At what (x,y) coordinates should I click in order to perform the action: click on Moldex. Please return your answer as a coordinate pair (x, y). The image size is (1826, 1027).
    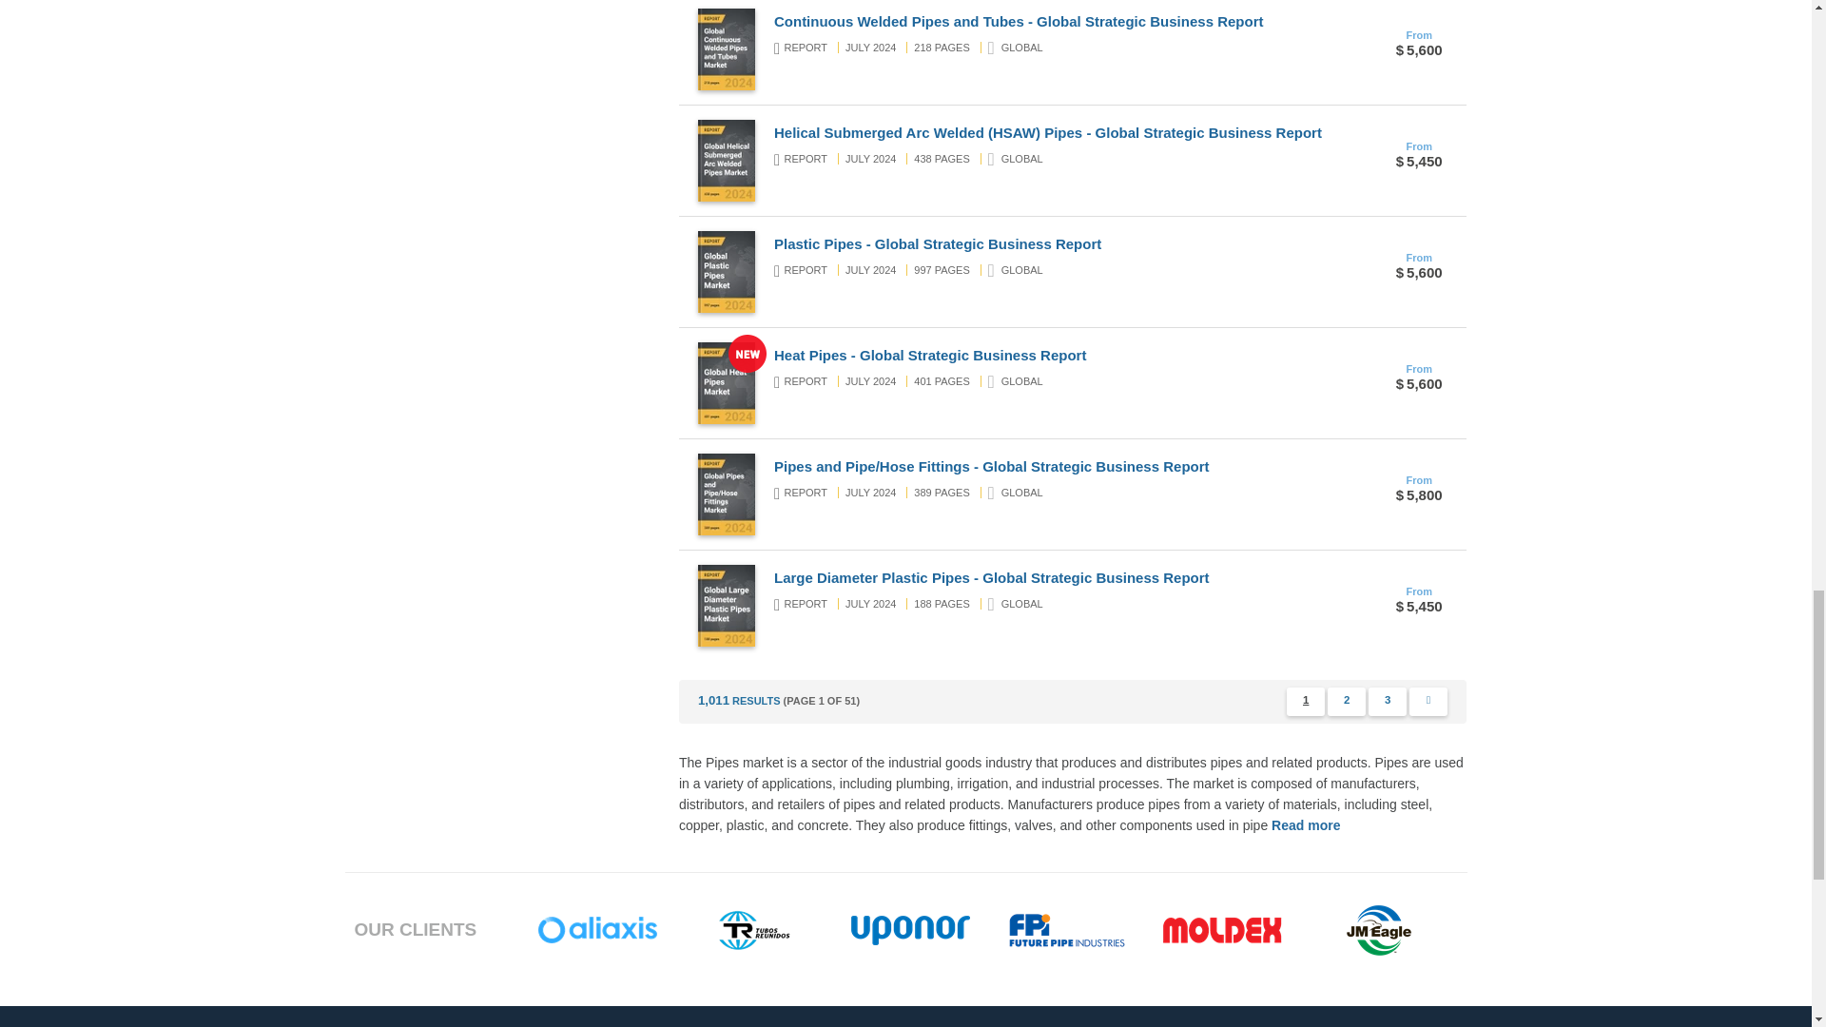
    Looking at the image, I should click on (1222, 930).